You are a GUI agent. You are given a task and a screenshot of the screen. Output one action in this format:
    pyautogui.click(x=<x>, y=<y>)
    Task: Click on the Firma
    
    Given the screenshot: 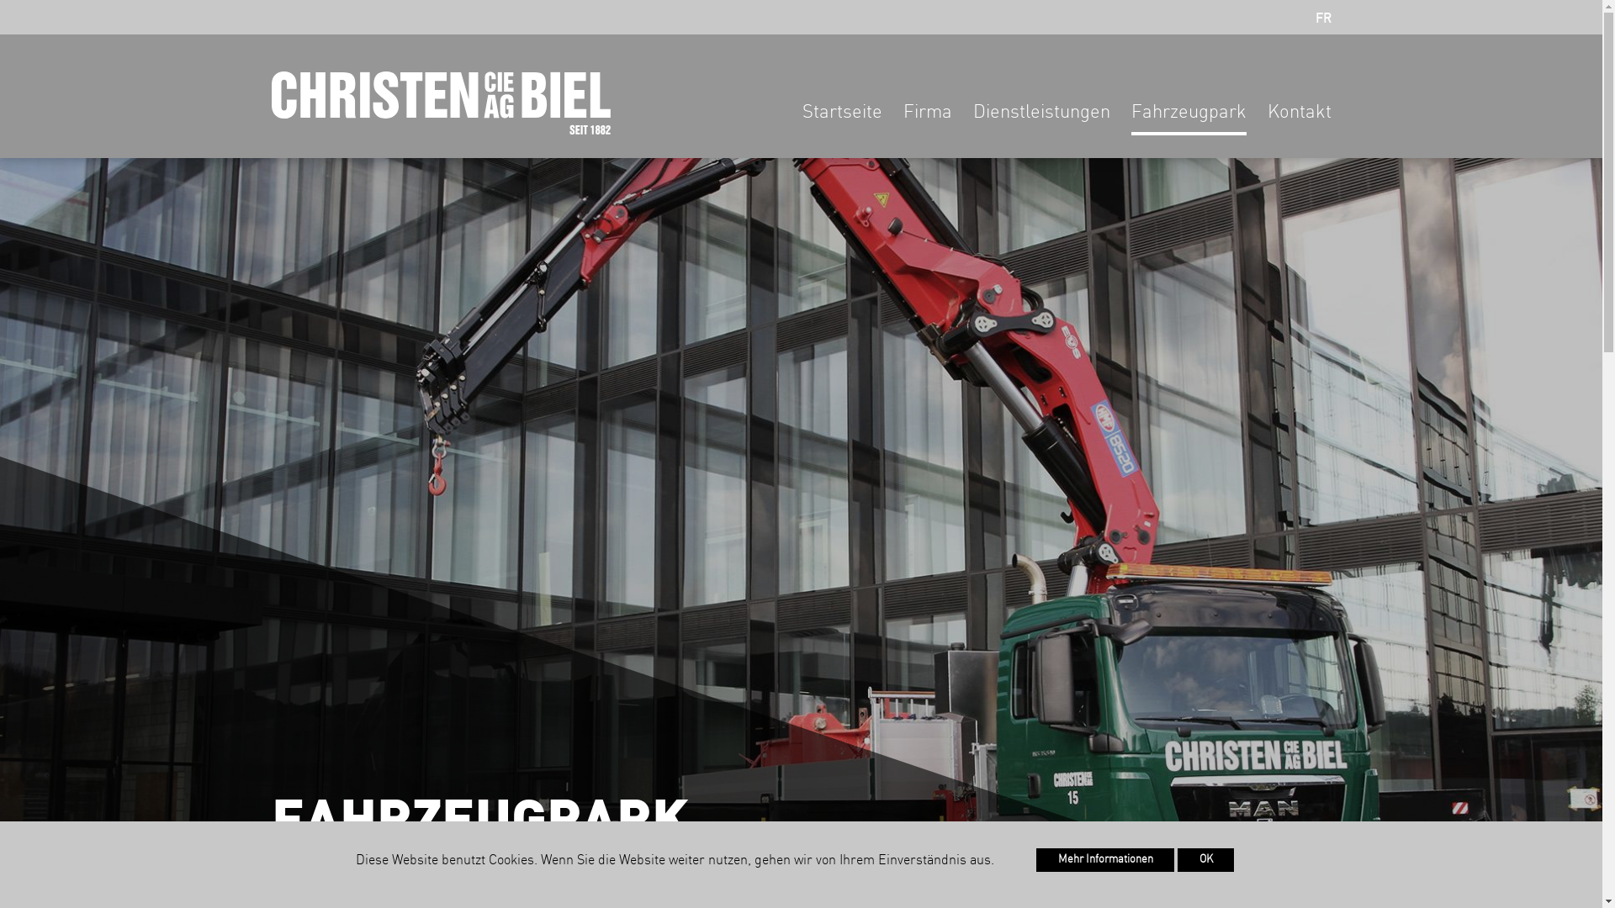 What is the action you would take?
    pyautogui.click(x=928, y=119)
    